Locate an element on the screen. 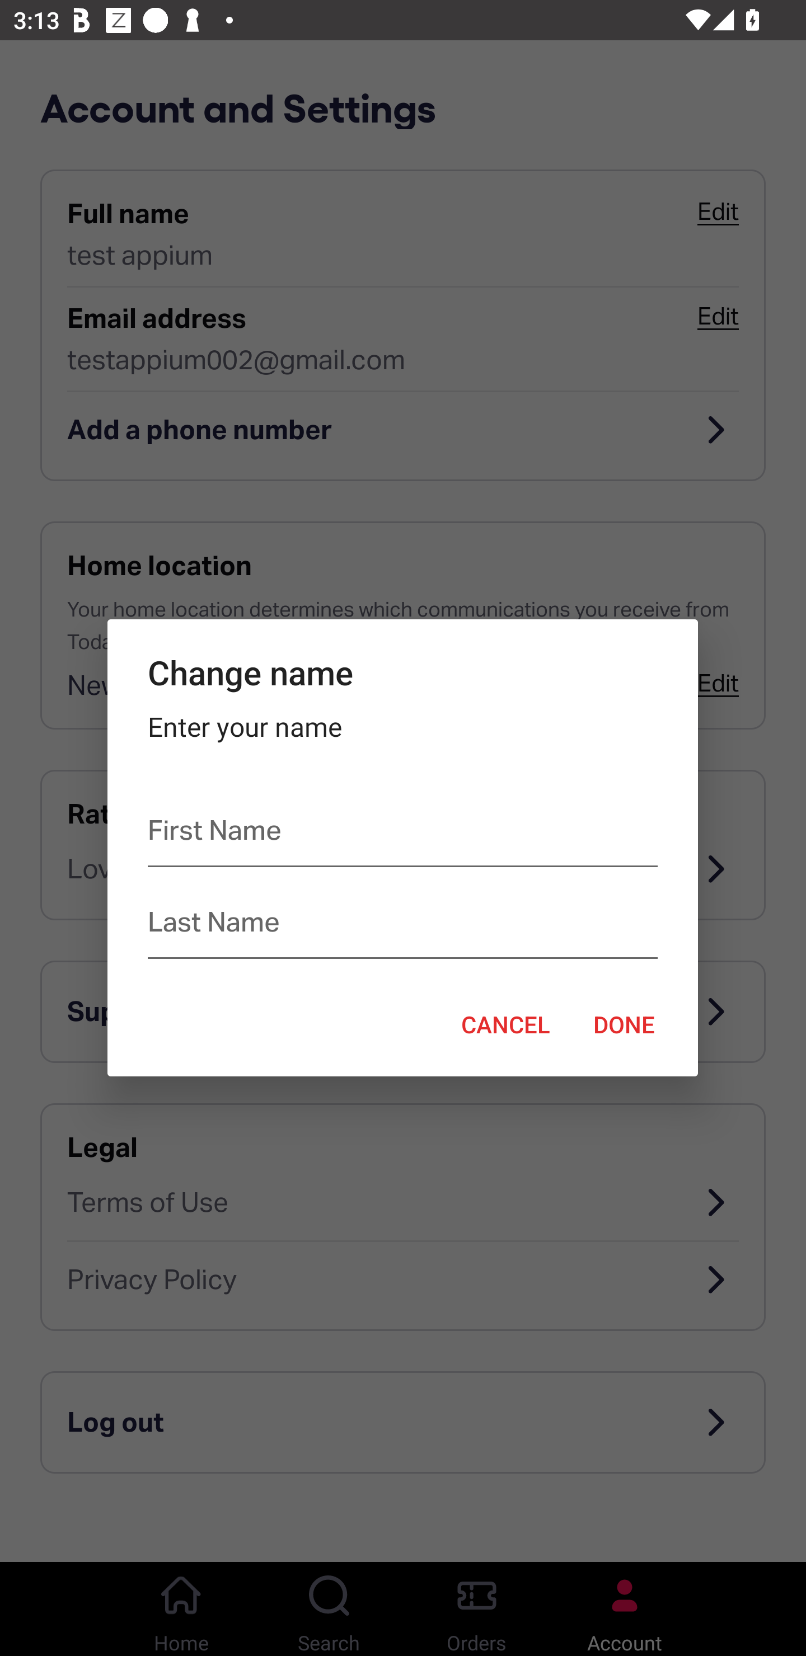  CANCEL is located at coordinates (505, 1024).